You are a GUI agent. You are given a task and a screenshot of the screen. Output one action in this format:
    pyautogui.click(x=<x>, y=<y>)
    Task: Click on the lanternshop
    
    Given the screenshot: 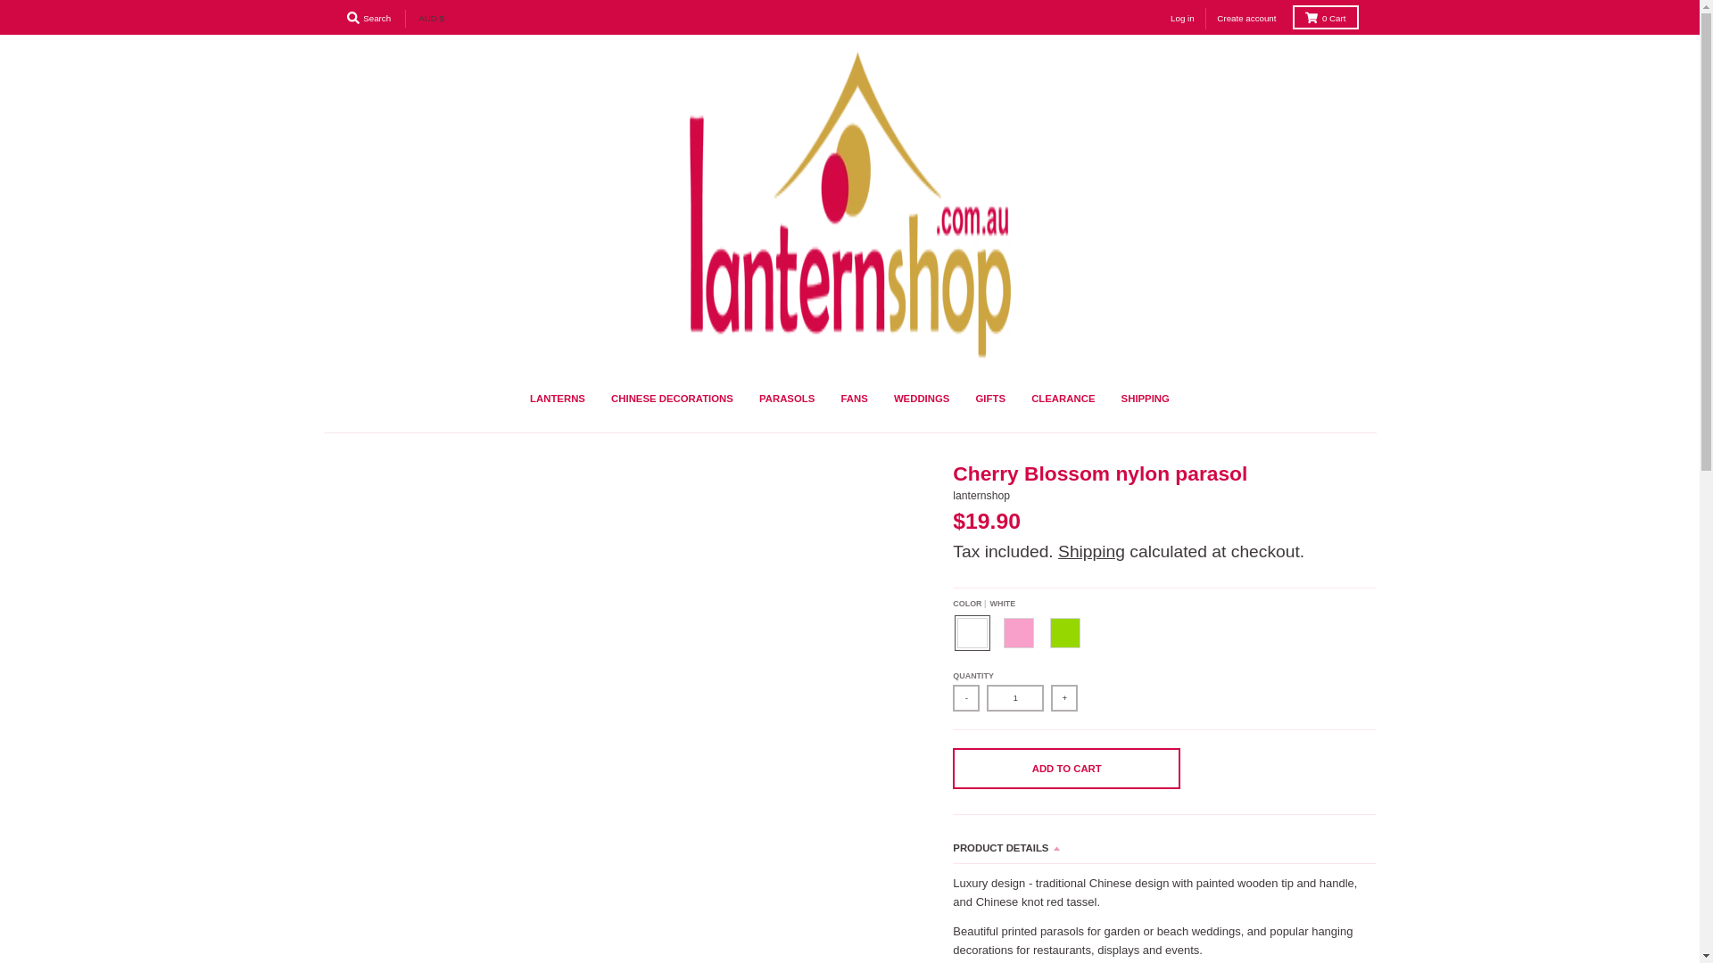 What is the action you would take?
    pyautogui.click(x=981, y=495)
    